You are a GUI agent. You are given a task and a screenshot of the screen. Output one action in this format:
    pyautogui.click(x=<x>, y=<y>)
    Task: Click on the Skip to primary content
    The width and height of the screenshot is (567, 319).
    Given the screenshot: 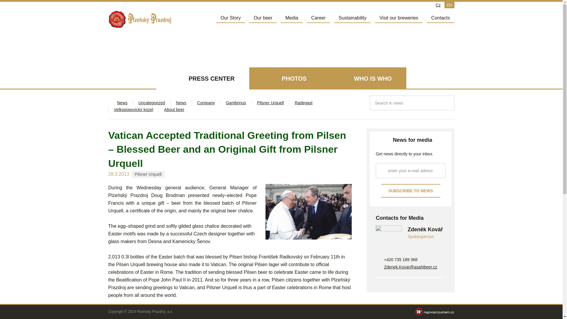 What is the action you would take?
    pyautogui.click(x=238, y=17)
    